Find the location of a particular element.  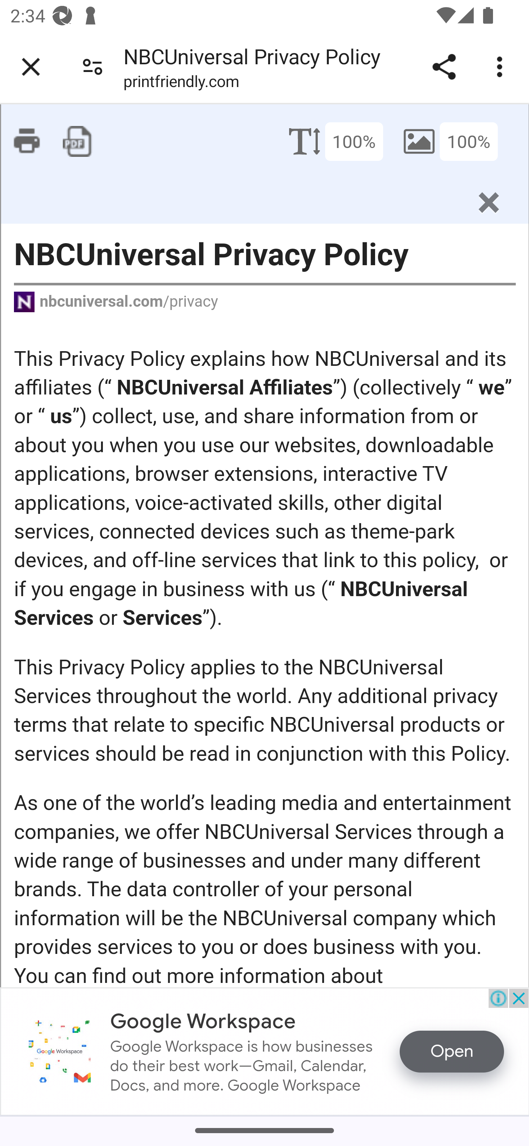

Customize and control Google Chrome is located at coordinates (502, 67).